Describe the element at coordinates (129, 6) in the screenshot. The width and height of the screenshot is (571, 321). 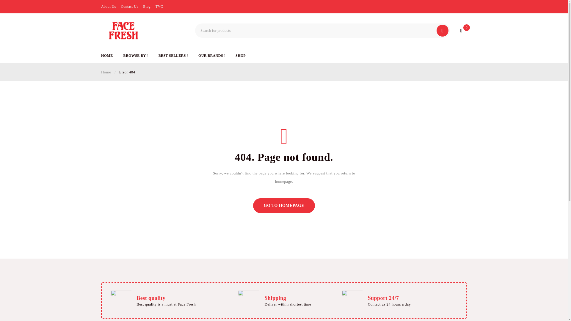
I see `Contact Us` at that location.